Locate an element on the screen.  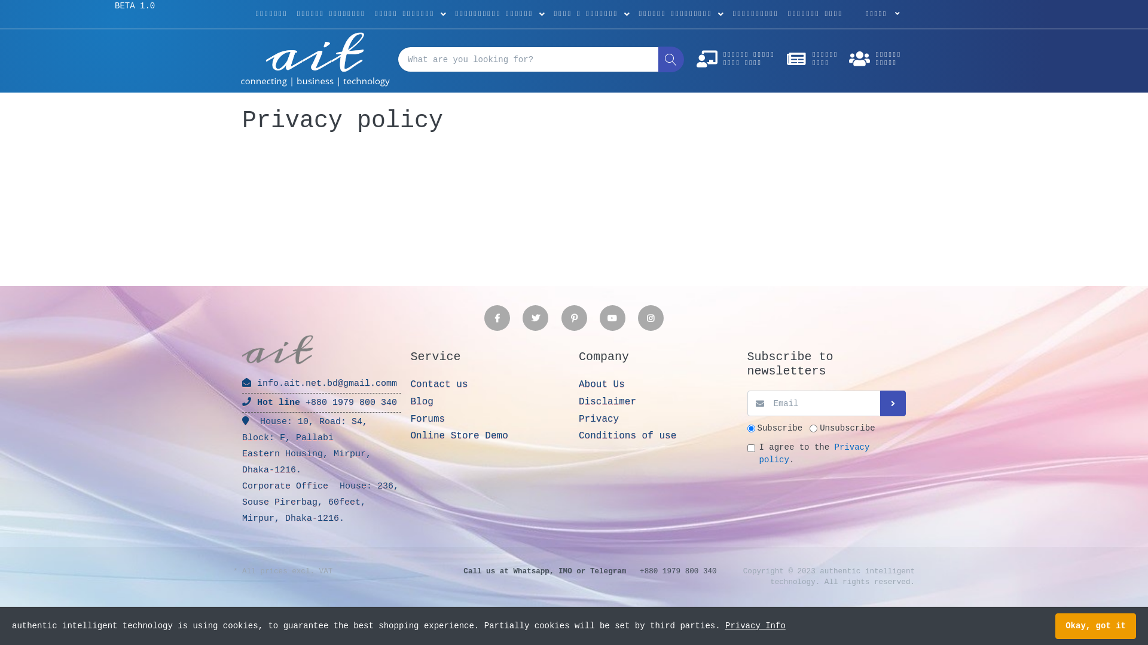
Privacy is located at coordinates (658, 419).